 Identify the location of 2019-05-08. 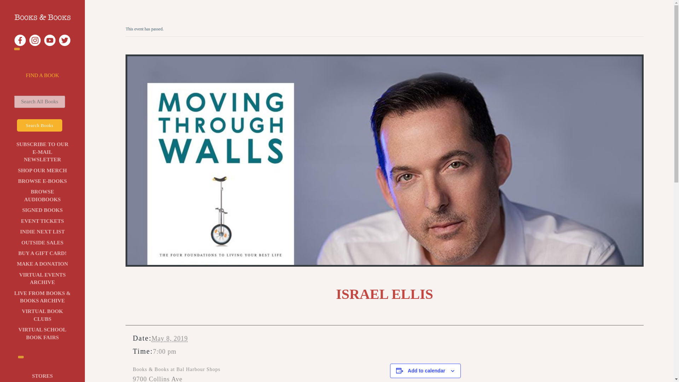
(170, 338).